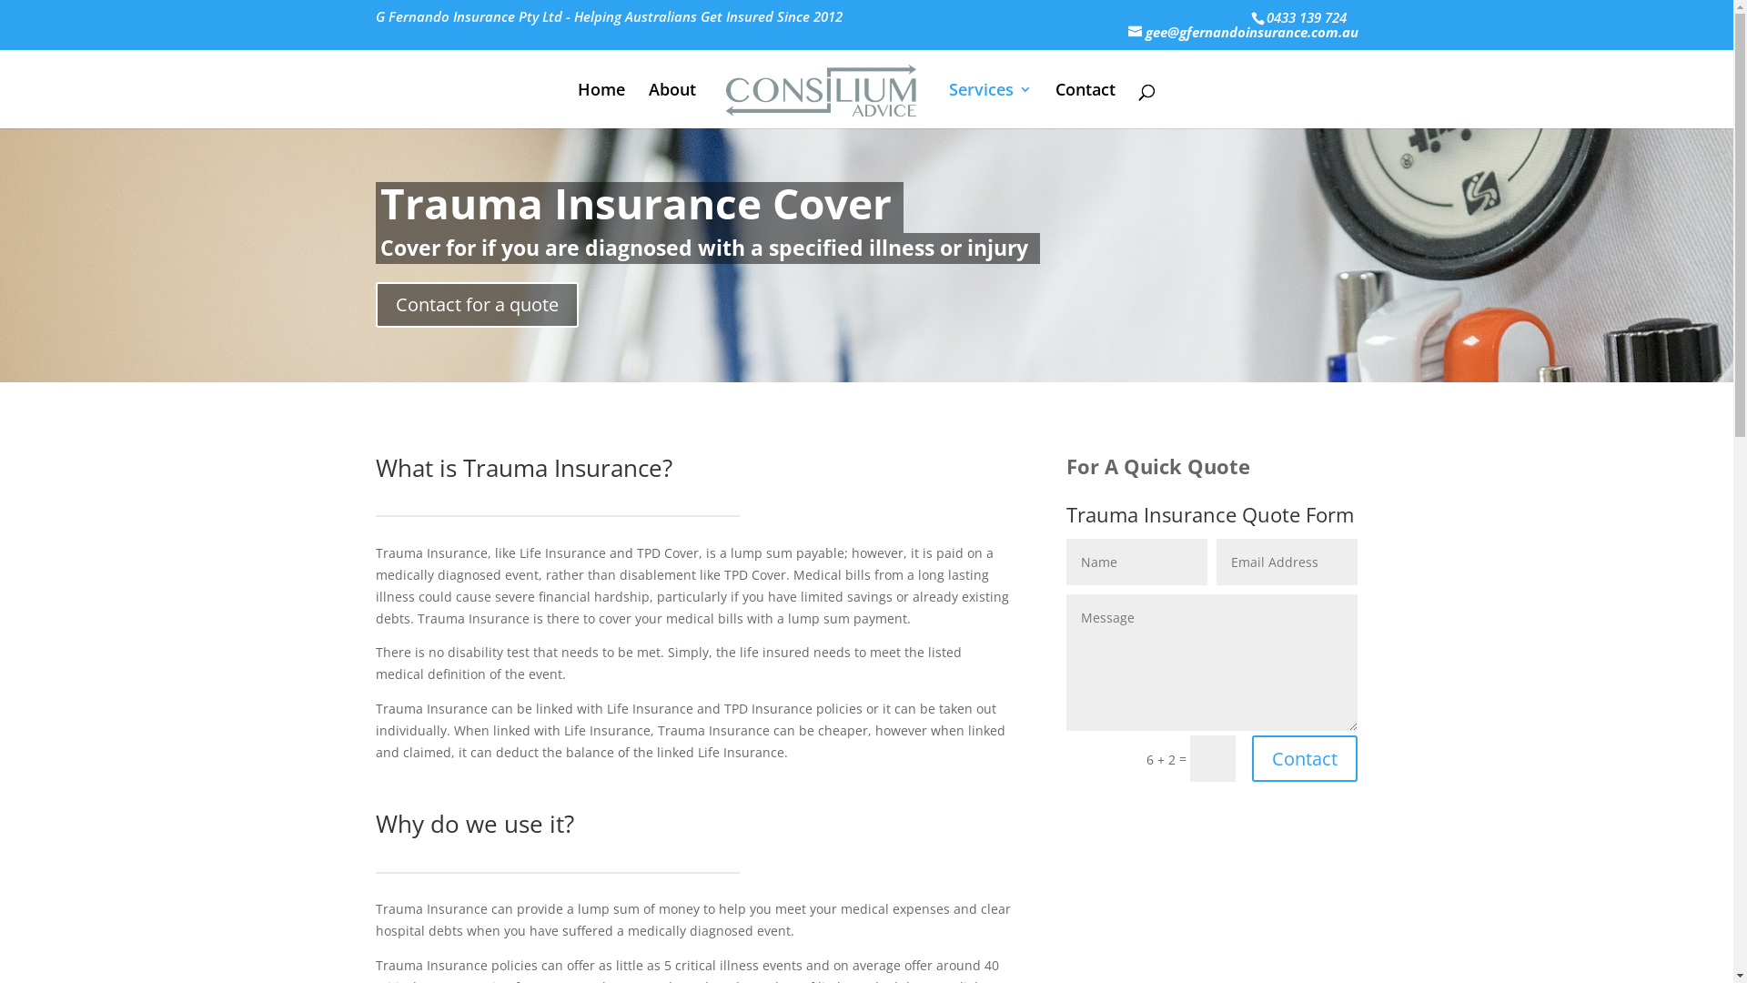  I want to click on Contact for a quote, so click(477, 305).